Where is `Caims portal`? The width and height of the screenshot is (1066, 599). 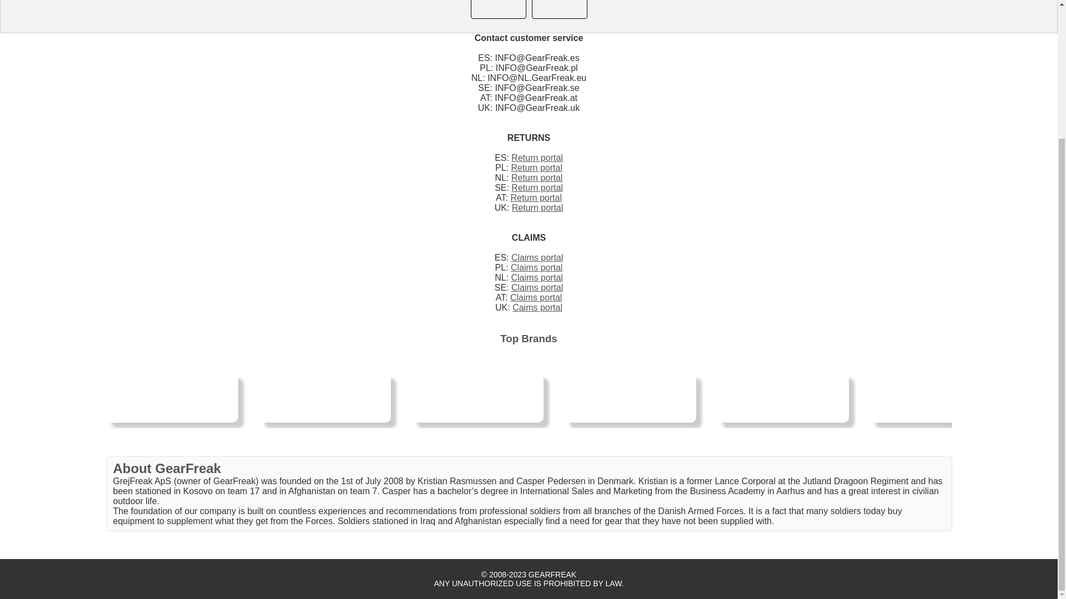 Caims portal is located at coordinates (537, 307).